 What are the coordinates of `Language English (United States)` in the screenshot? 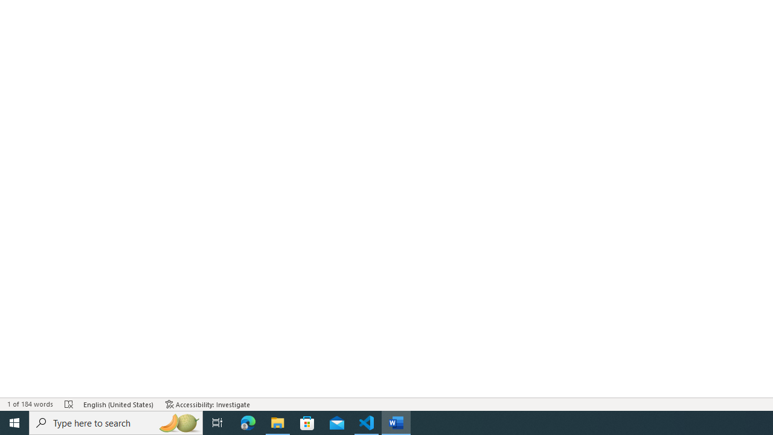 It's located at (118, 404).